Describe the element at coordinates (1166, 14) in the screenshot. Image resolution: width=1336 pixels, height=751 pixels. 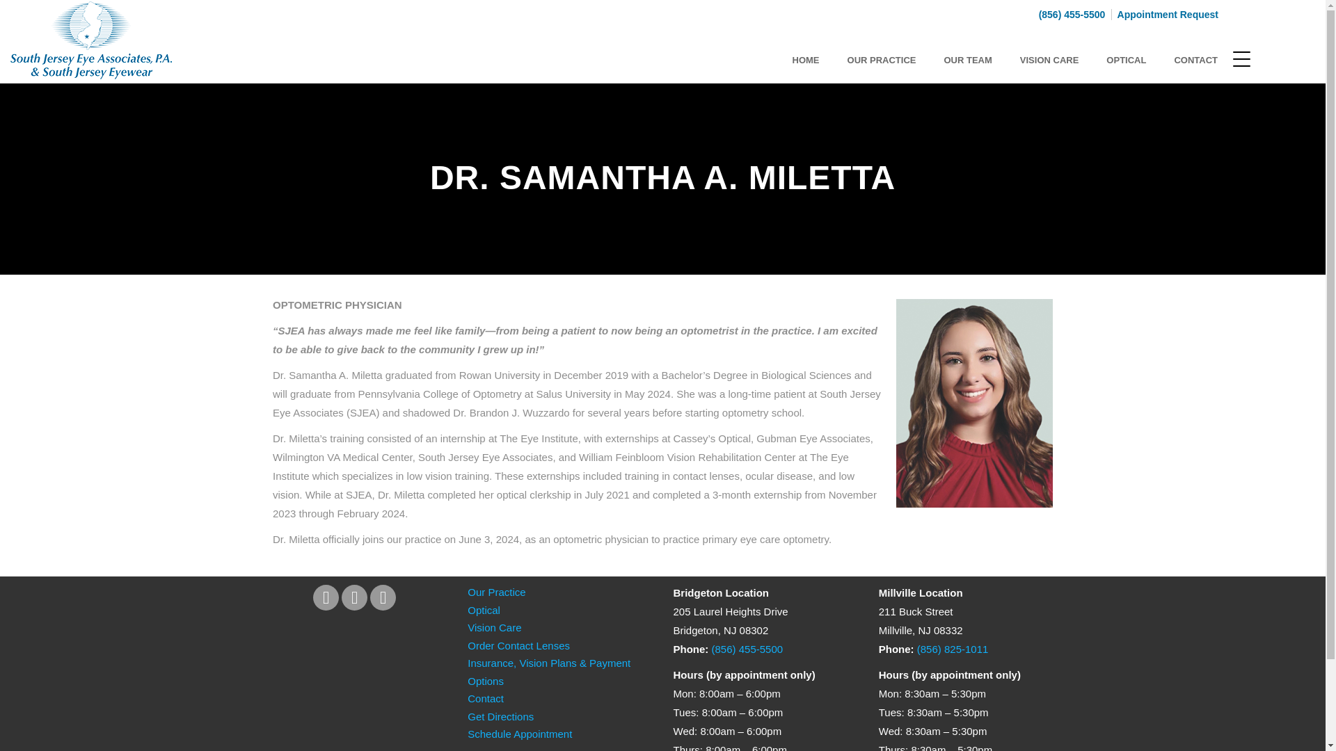
I see `Appointment Request` at that location.